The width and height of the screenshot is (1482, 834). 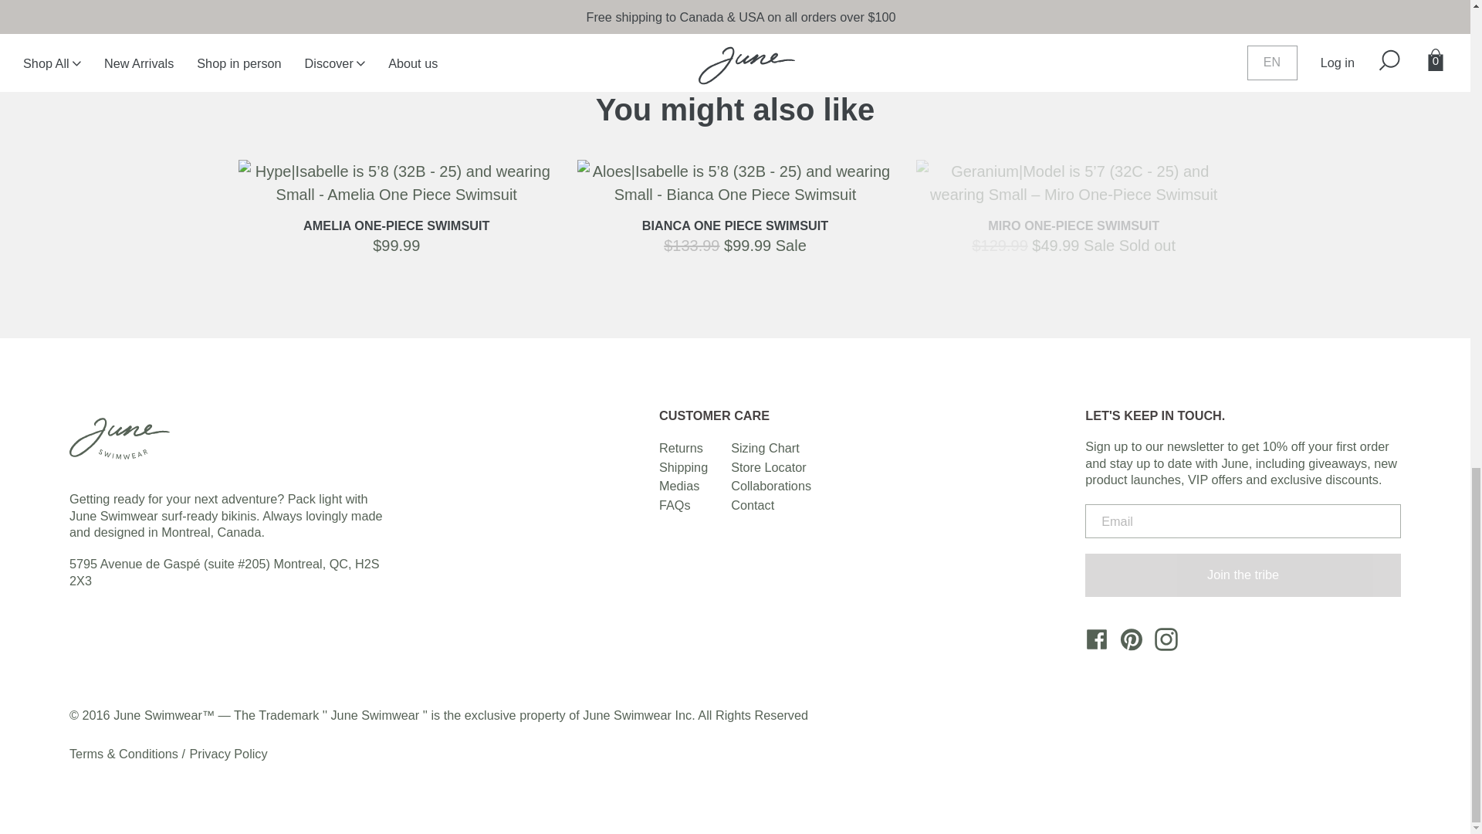 I want to click on June Swimwear on Facebook, so click(x=1091, y=645).